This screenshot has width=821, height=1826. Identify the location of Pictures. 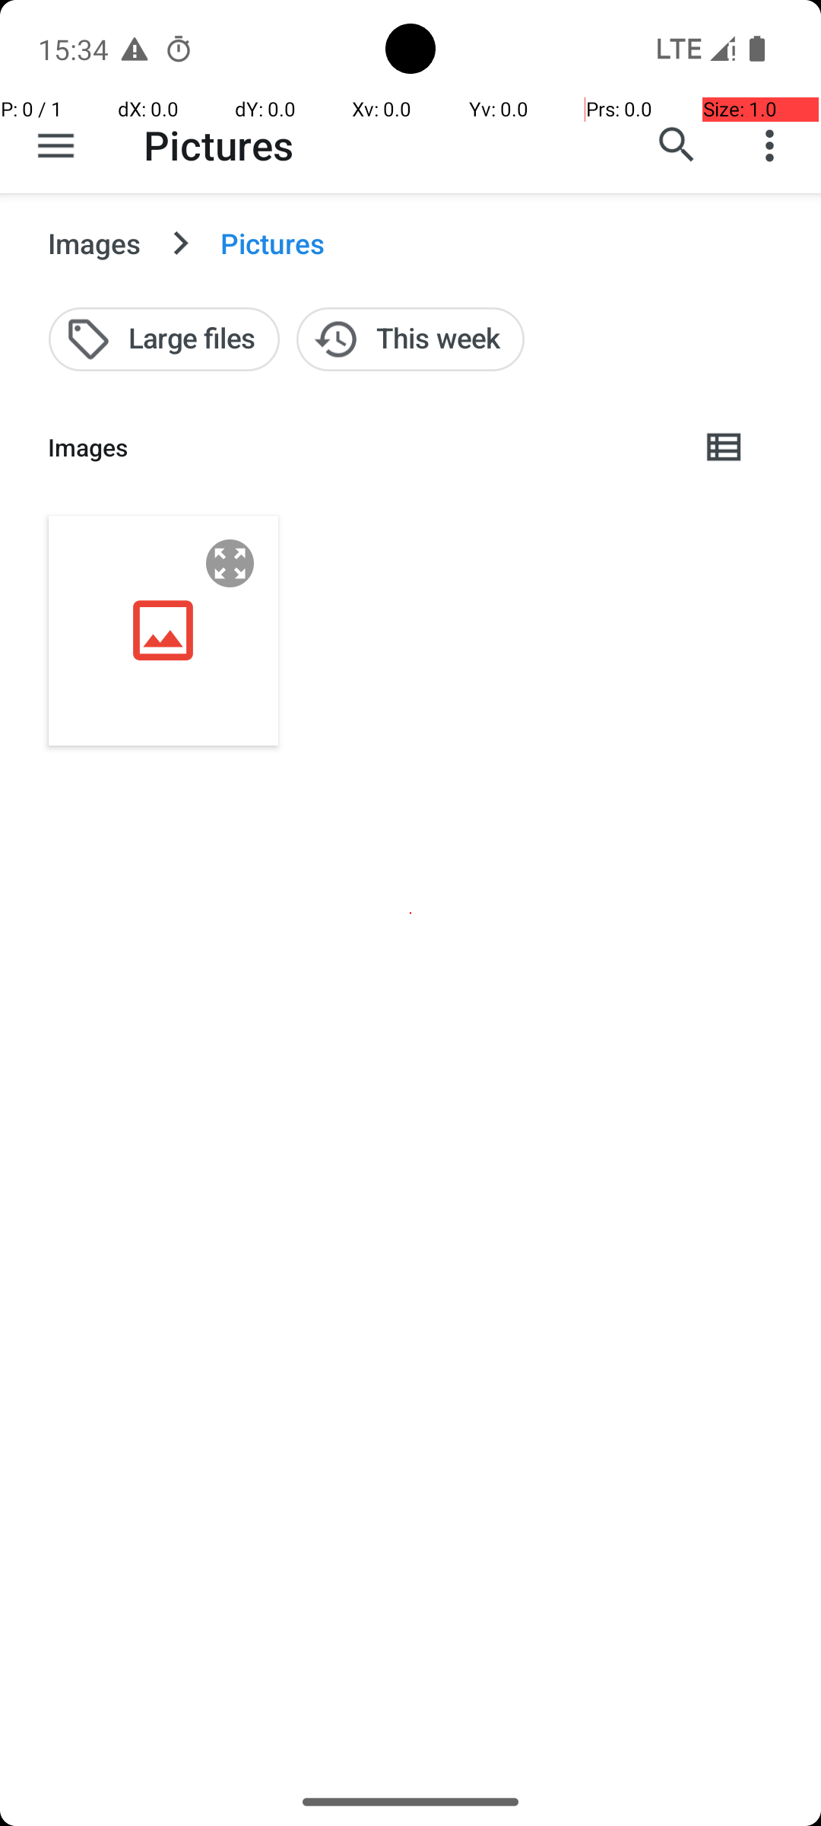
(219, 145).